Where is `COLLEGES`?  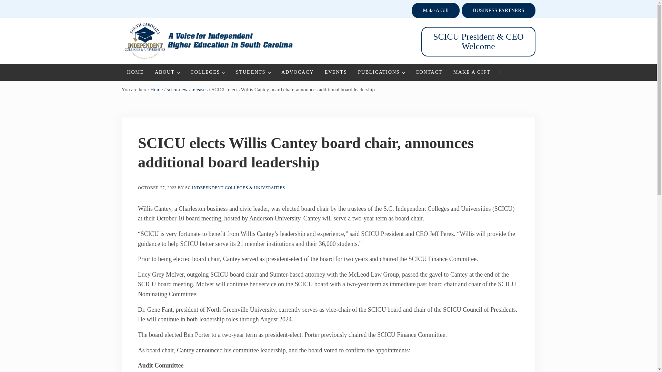 COLLEGES is located at coordinates (208, 72).